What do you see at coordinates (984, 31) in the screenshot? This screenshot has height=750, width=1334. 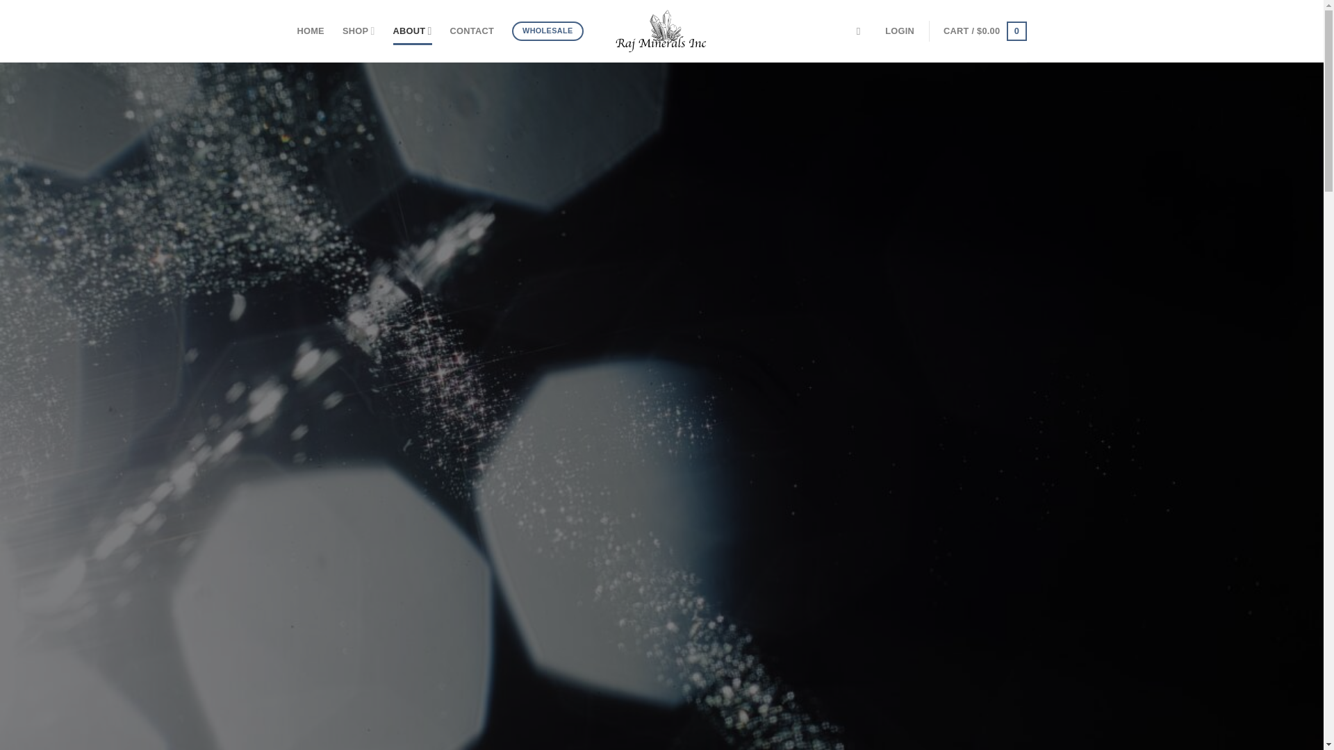 I see `Cart` at bounding box center [984, 31].